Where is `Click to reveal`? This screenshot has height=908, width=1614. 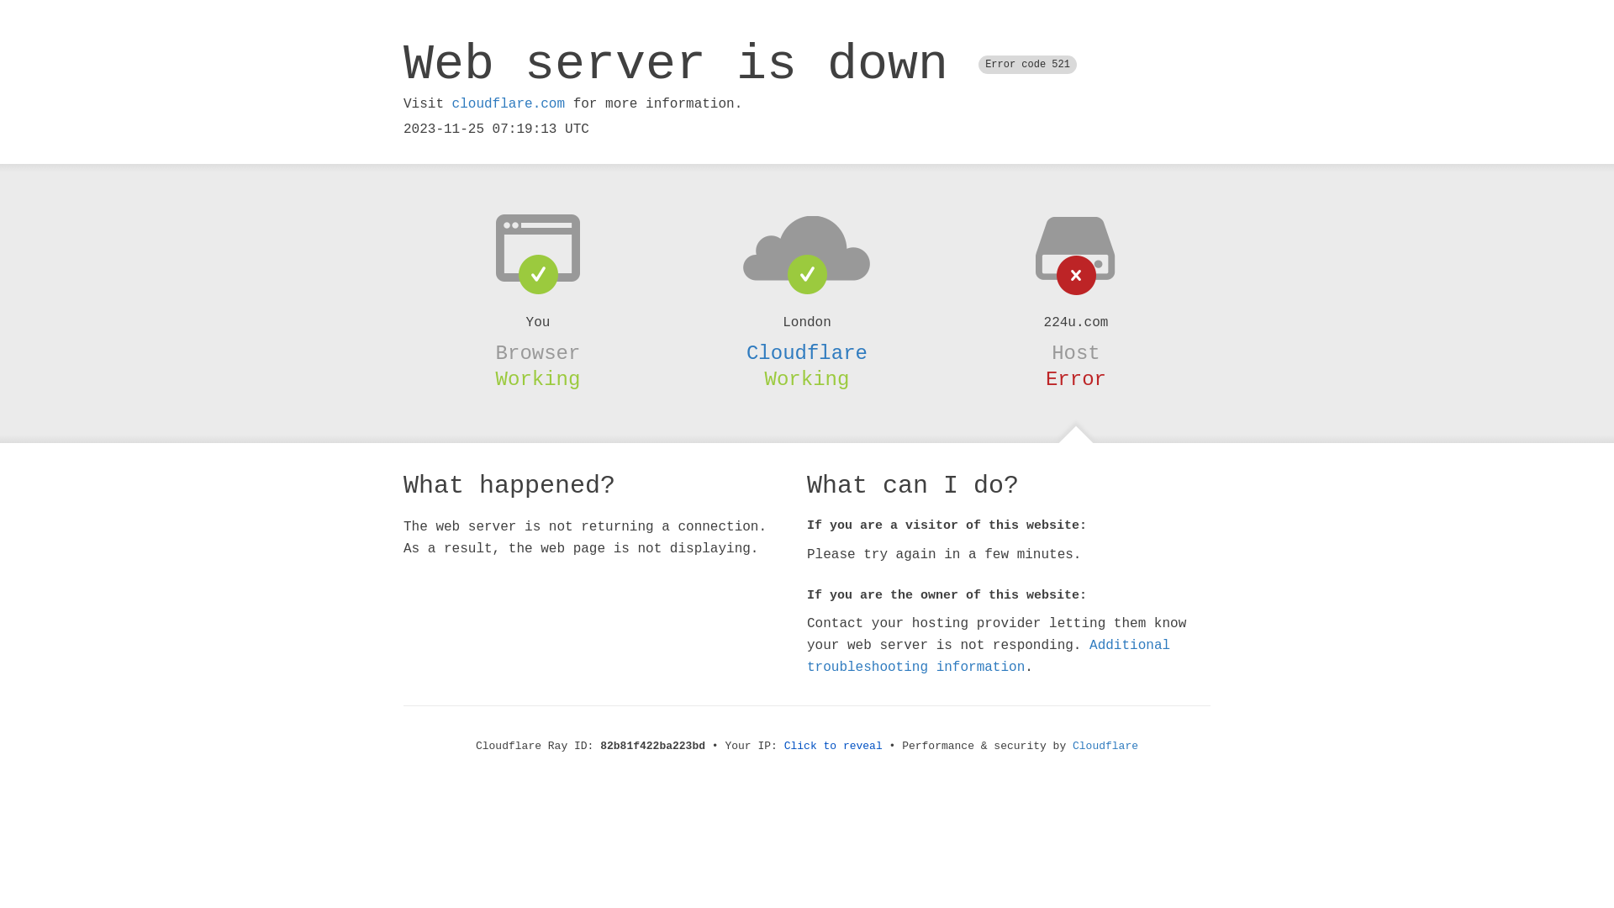
Click to reveal is located at coordinates (834, 747).